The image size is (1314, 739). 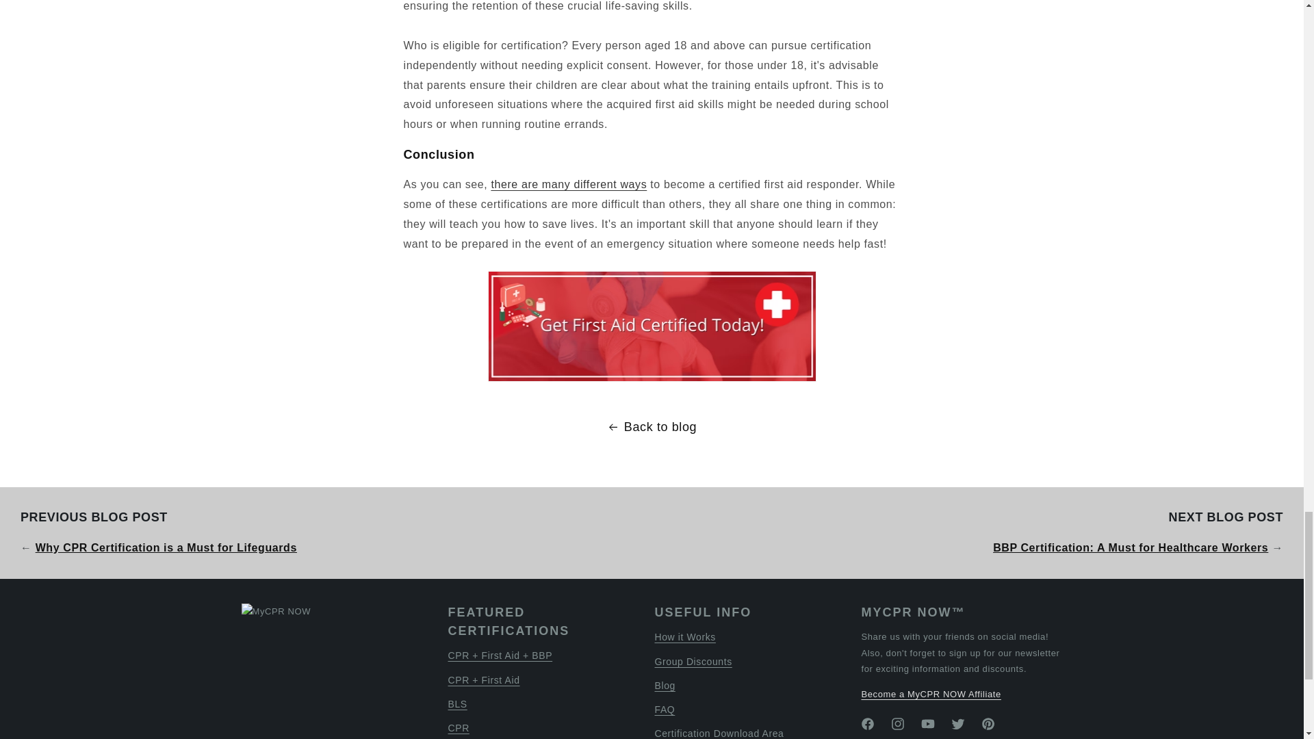 I want to click on Why CPR Certification is a Must for Lifeguards, so click(x=166, y=547).